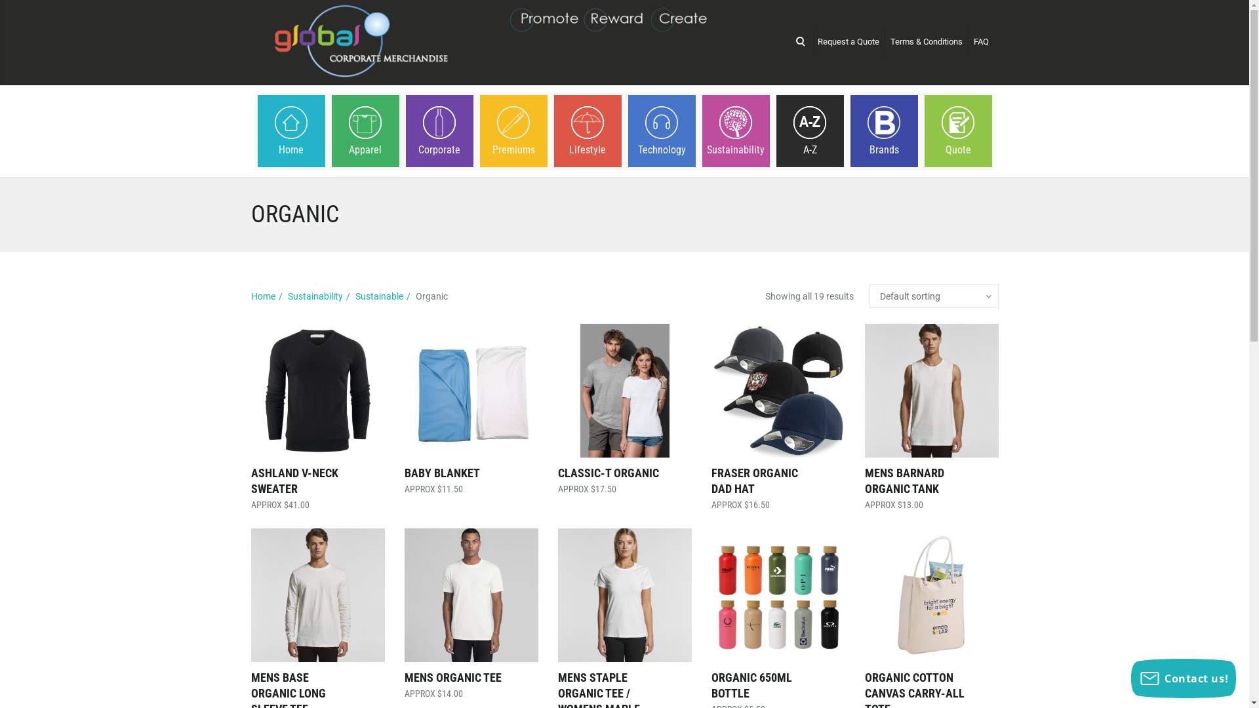 The height and width of the screenshot is (708, 1259). I want to click on Home, so click(262, 296).